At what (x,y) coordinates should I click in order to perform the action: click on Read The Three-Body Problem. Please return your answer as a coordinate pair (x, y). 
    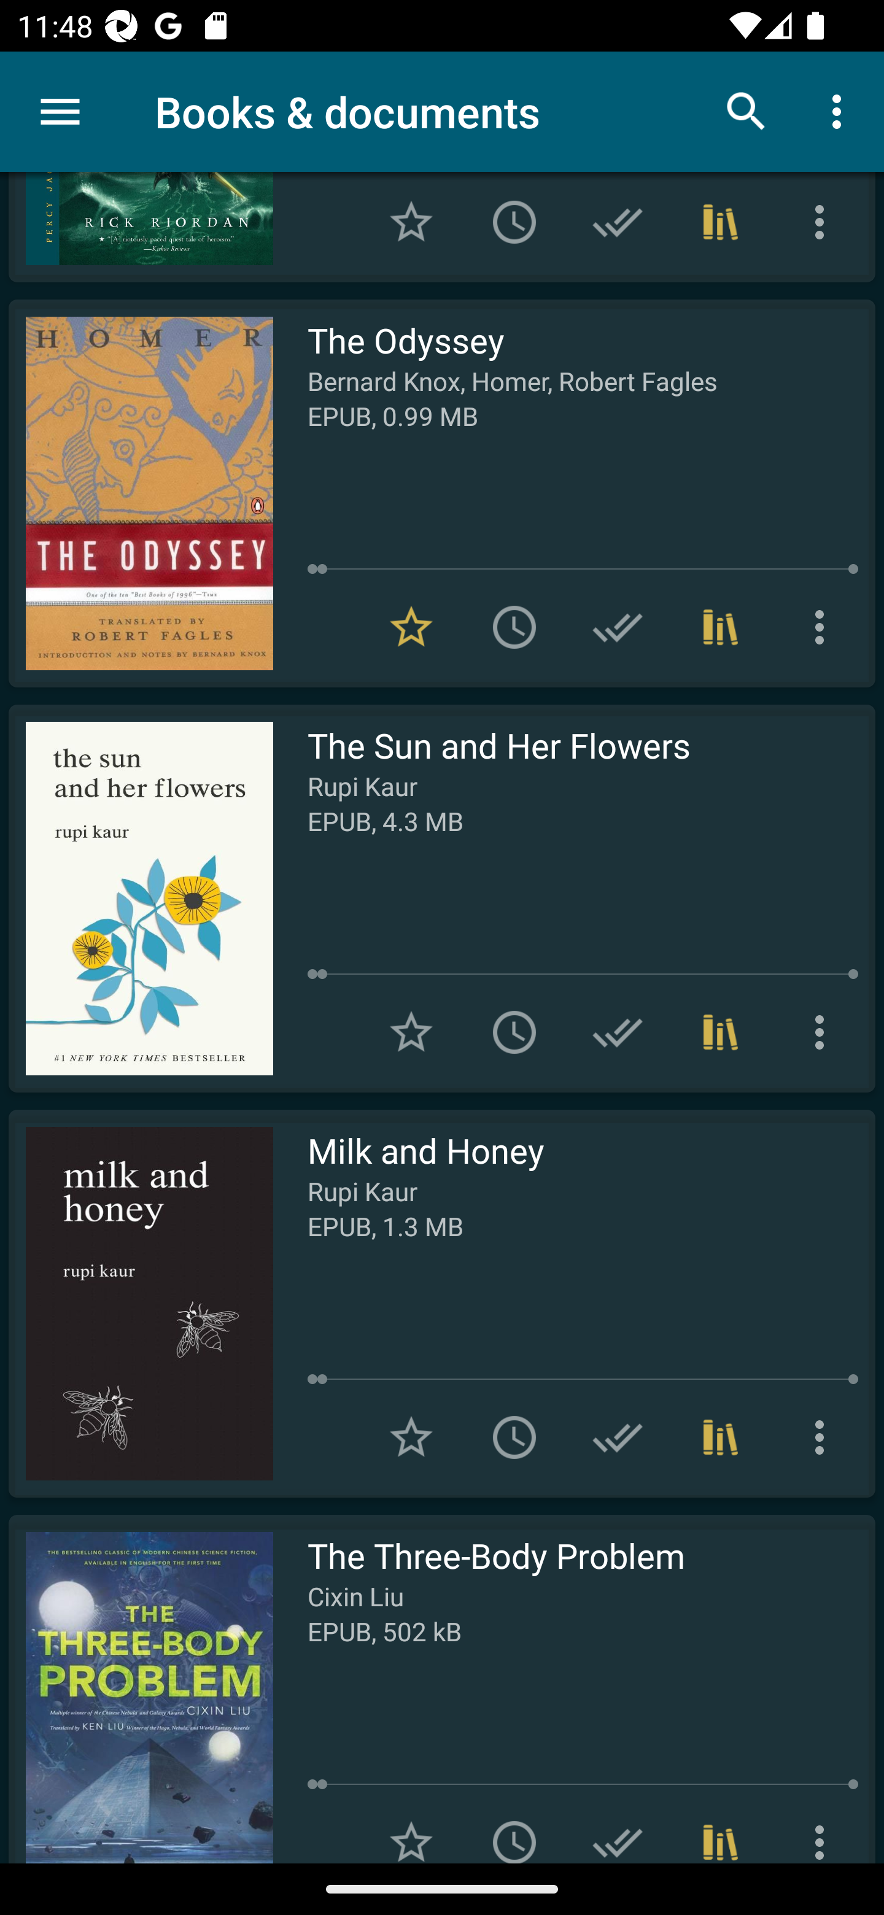
    Looking at the image, I should click on (141, 1689).